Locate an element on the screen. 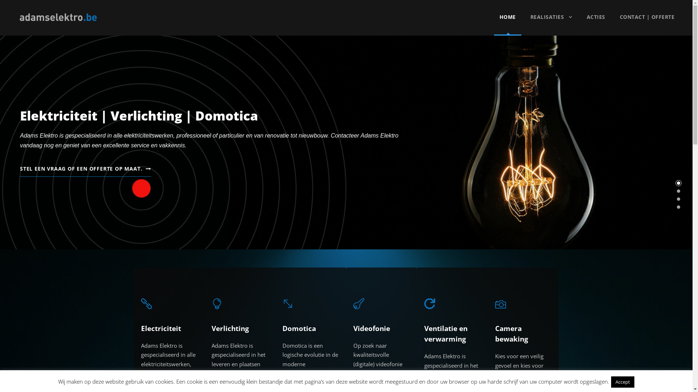 This screenshot has height=392, width=698. CONTACT | OFFERTE is located at coordinates (647, 24).